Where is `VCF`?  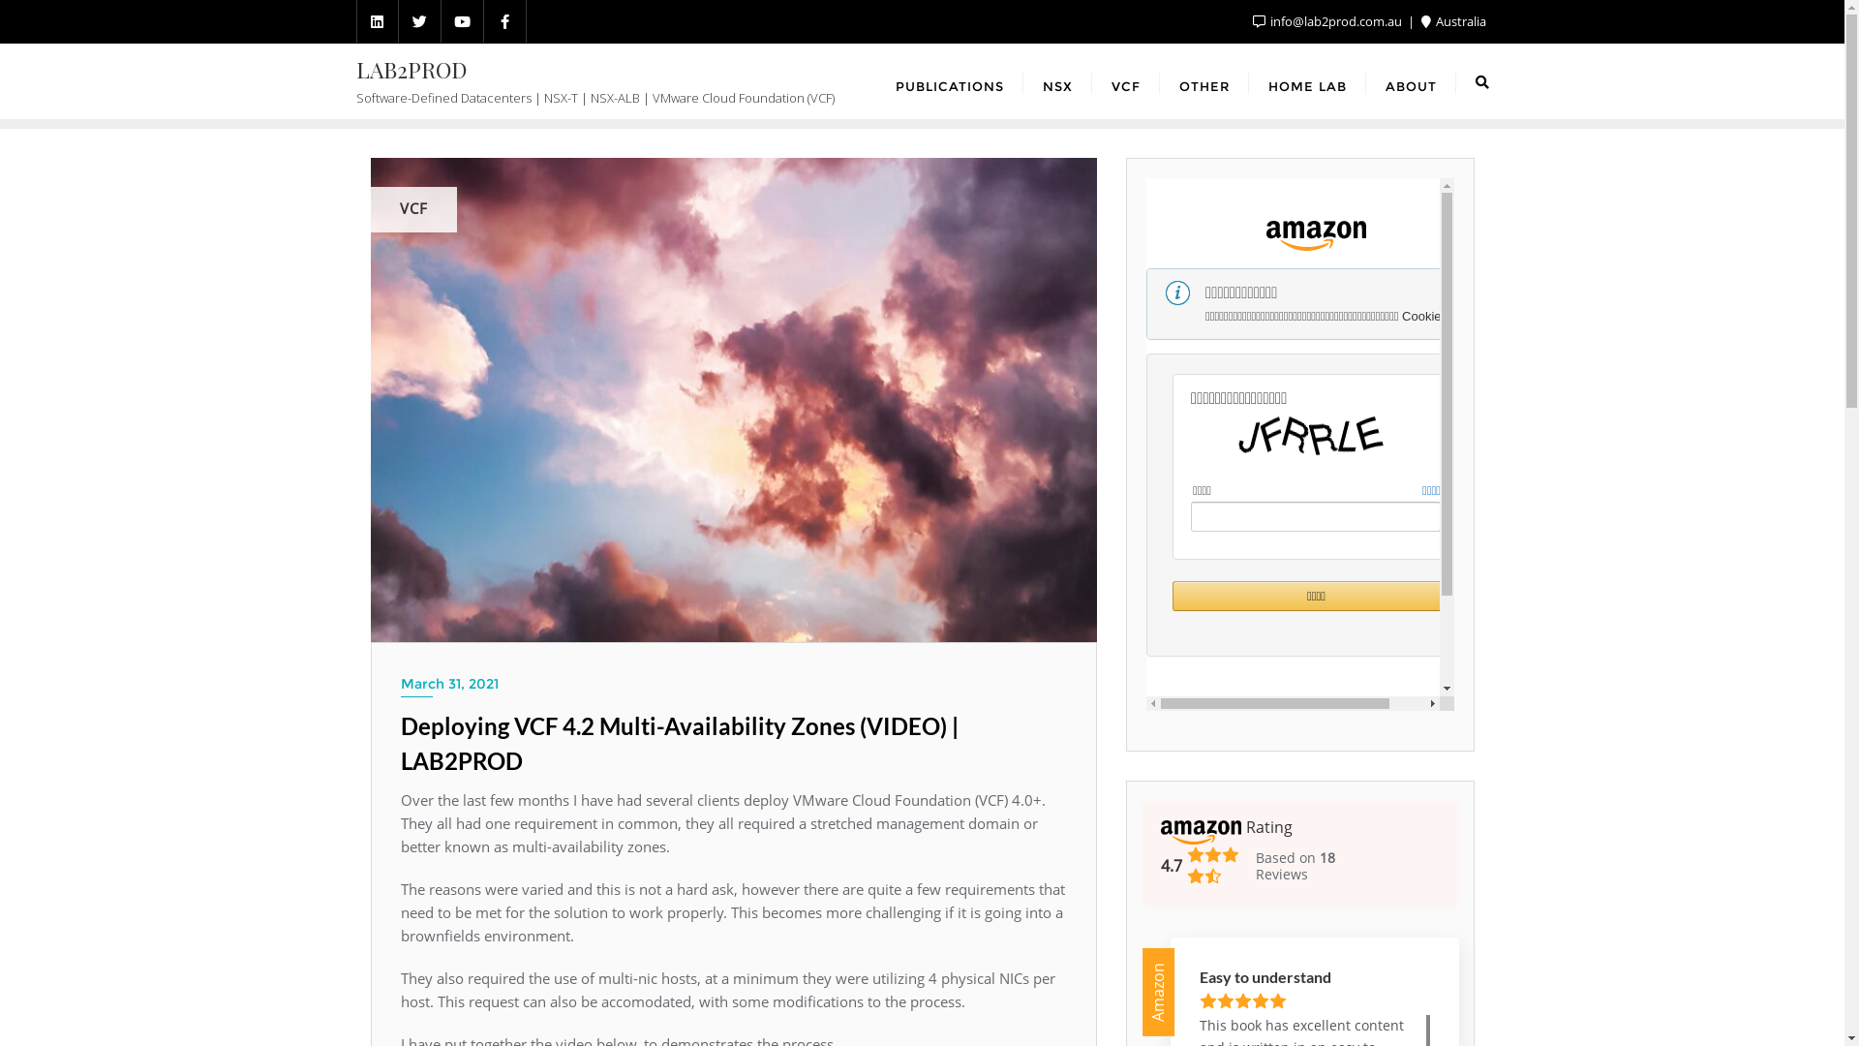
VCF is located at coordinates (1126, 81).